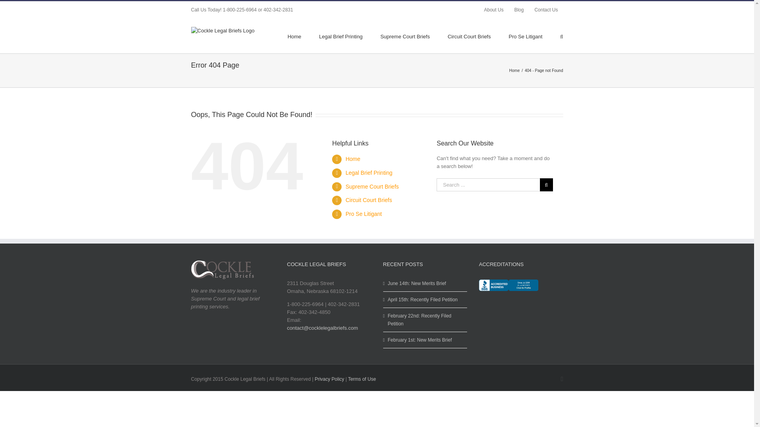 This screenshot has height=427, width=760. Describe the element at coordinates (369, 172) in the screenshot. I see `Legal Brief Printing` at that location.